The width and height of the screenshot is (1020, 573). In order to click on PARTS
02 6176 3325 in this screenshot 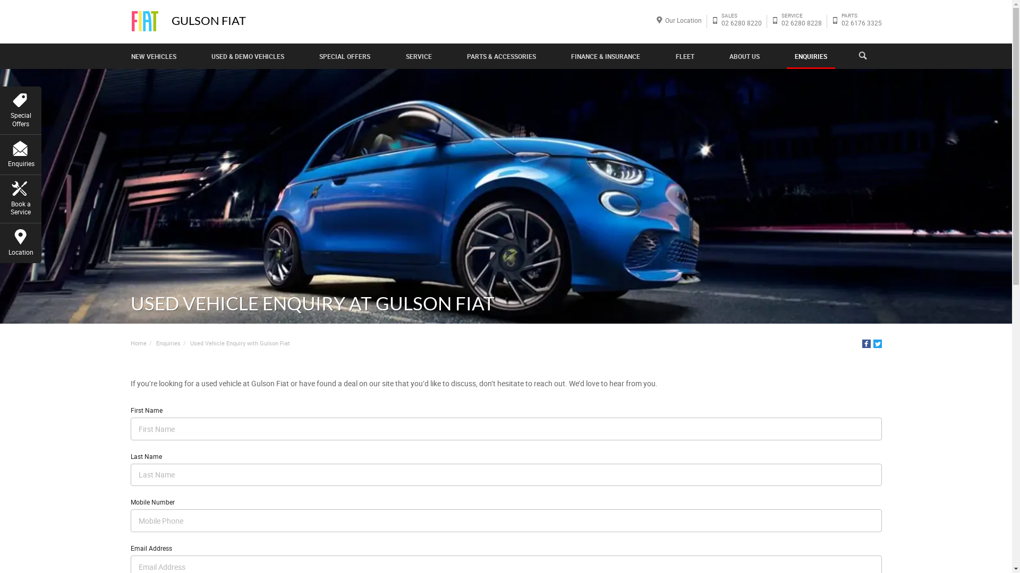, I will do `click(861, 21)`.